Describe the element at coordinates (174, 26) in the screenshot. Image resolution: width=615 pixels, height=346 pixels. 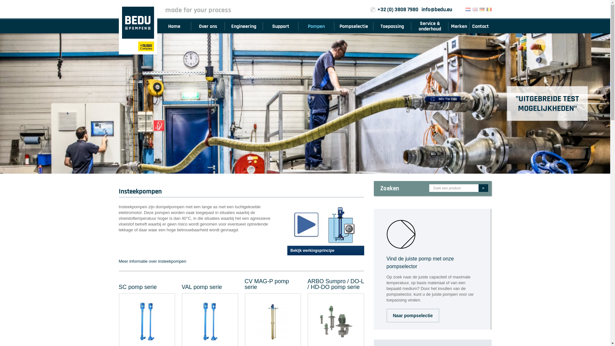
I see `Home` at that location.